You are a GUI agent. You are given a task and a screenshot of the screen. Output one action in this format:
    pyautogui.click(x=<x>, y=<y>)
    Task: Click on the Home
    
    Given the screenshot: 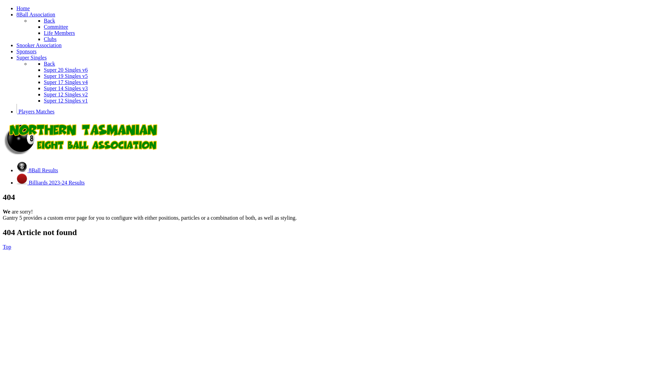 What is the action you would take?
    pyautogui.click(x=23, y=8)
    